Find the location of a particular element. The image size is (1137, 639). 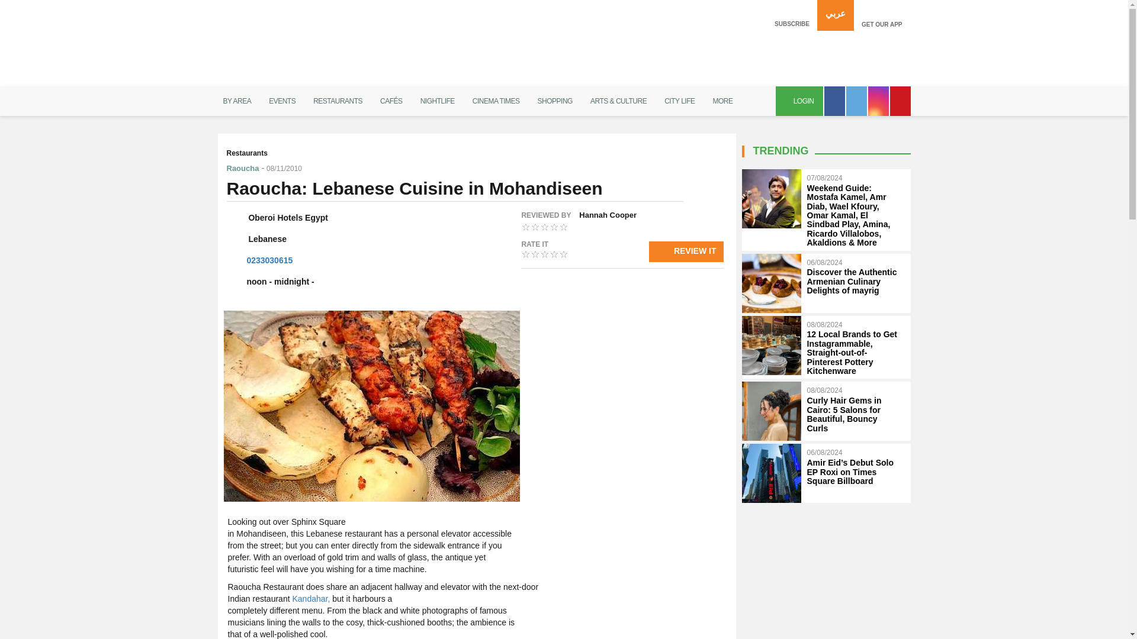

MORE is located at coordinates (722, 101).